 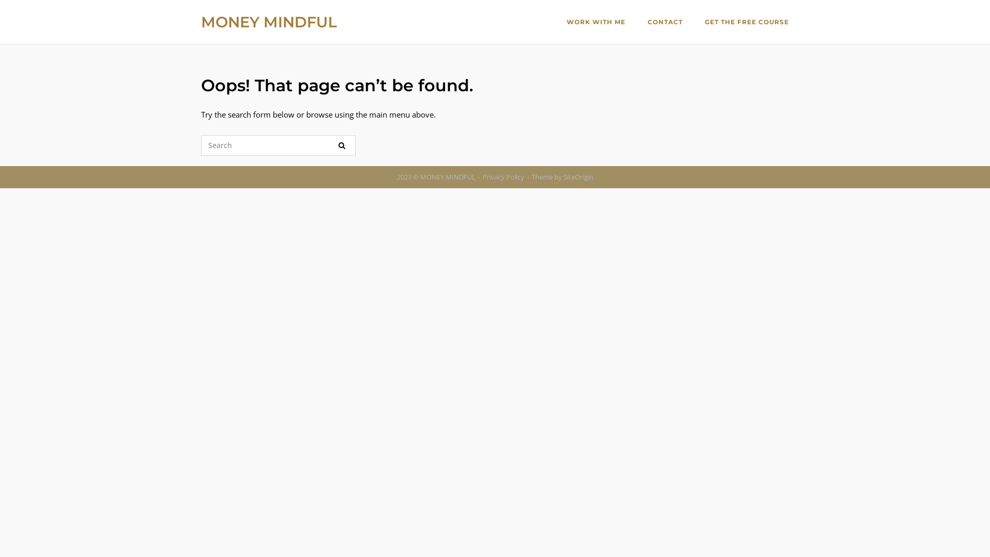 I want to click on SiteOrigin, so click(x=578, y=177).